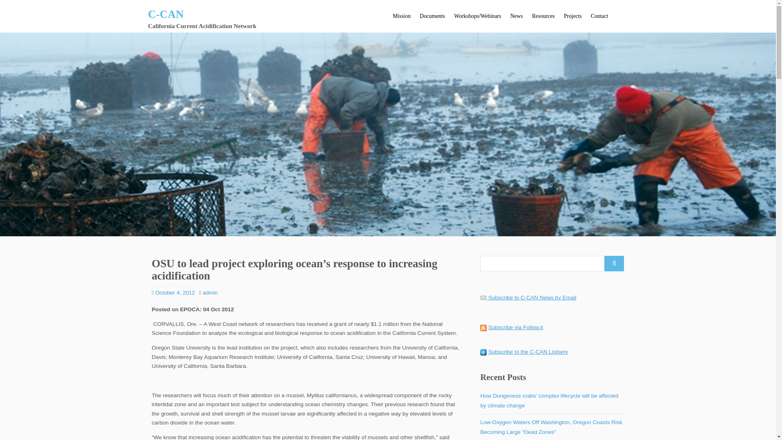 This screenshot has width=782, height=440. I want to click on Search, so click(614, 263).